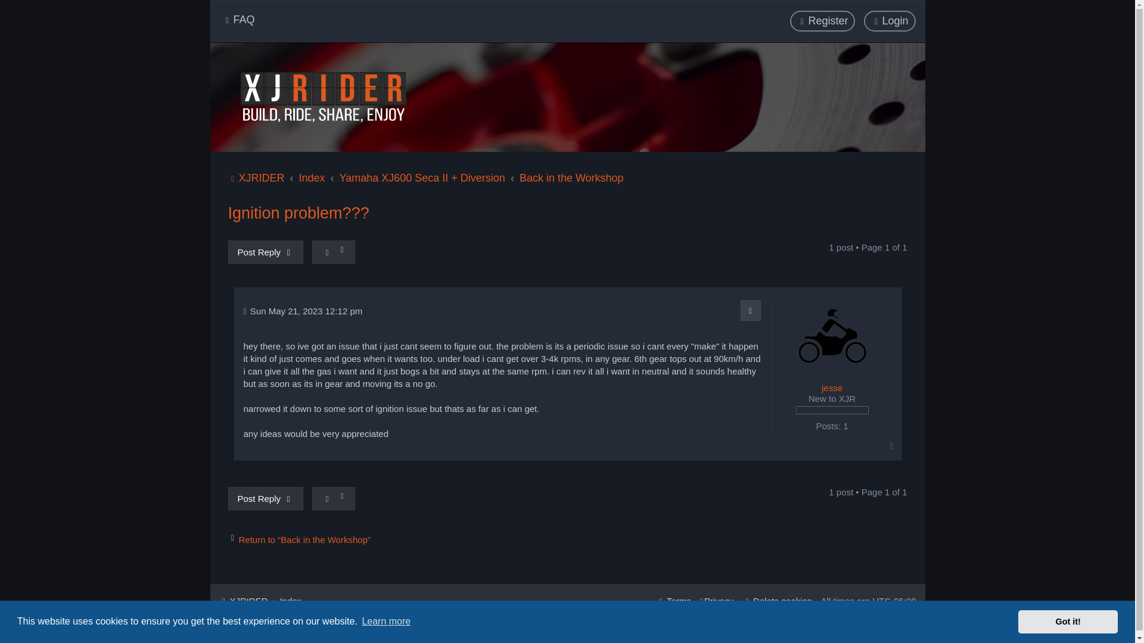 The width and height of the screenshot is (1144, 643). I want to click on Login, so click(889, 21).